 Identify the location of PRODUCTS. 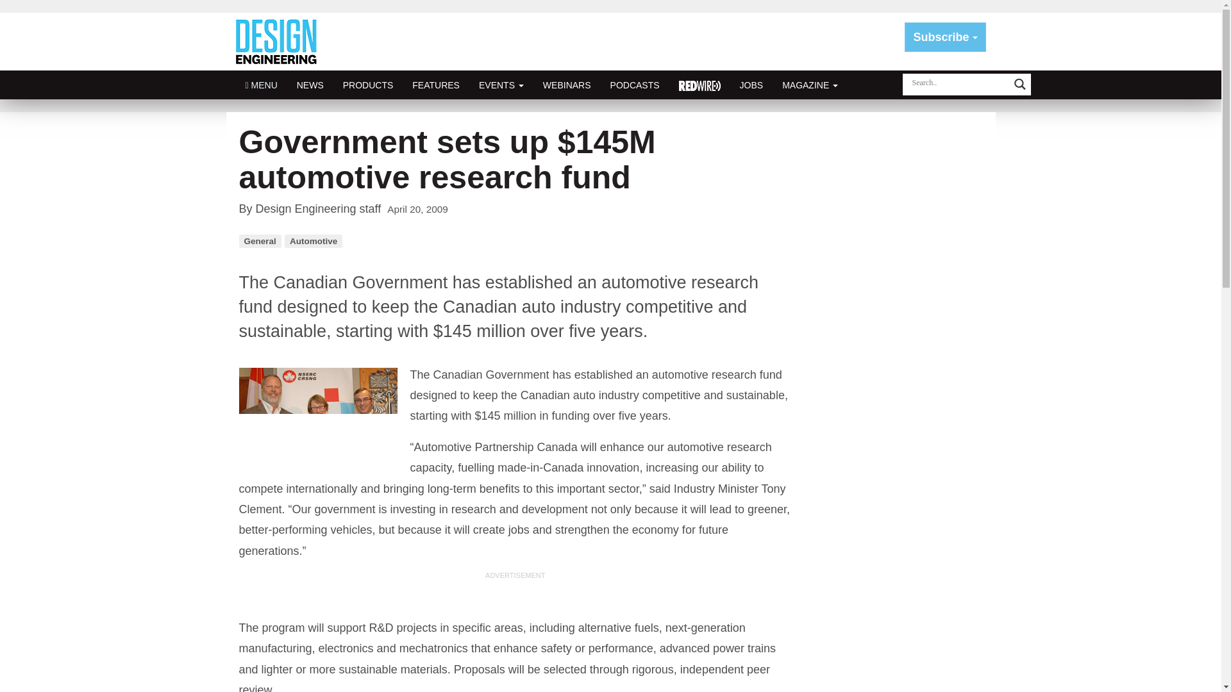
(368, 85).